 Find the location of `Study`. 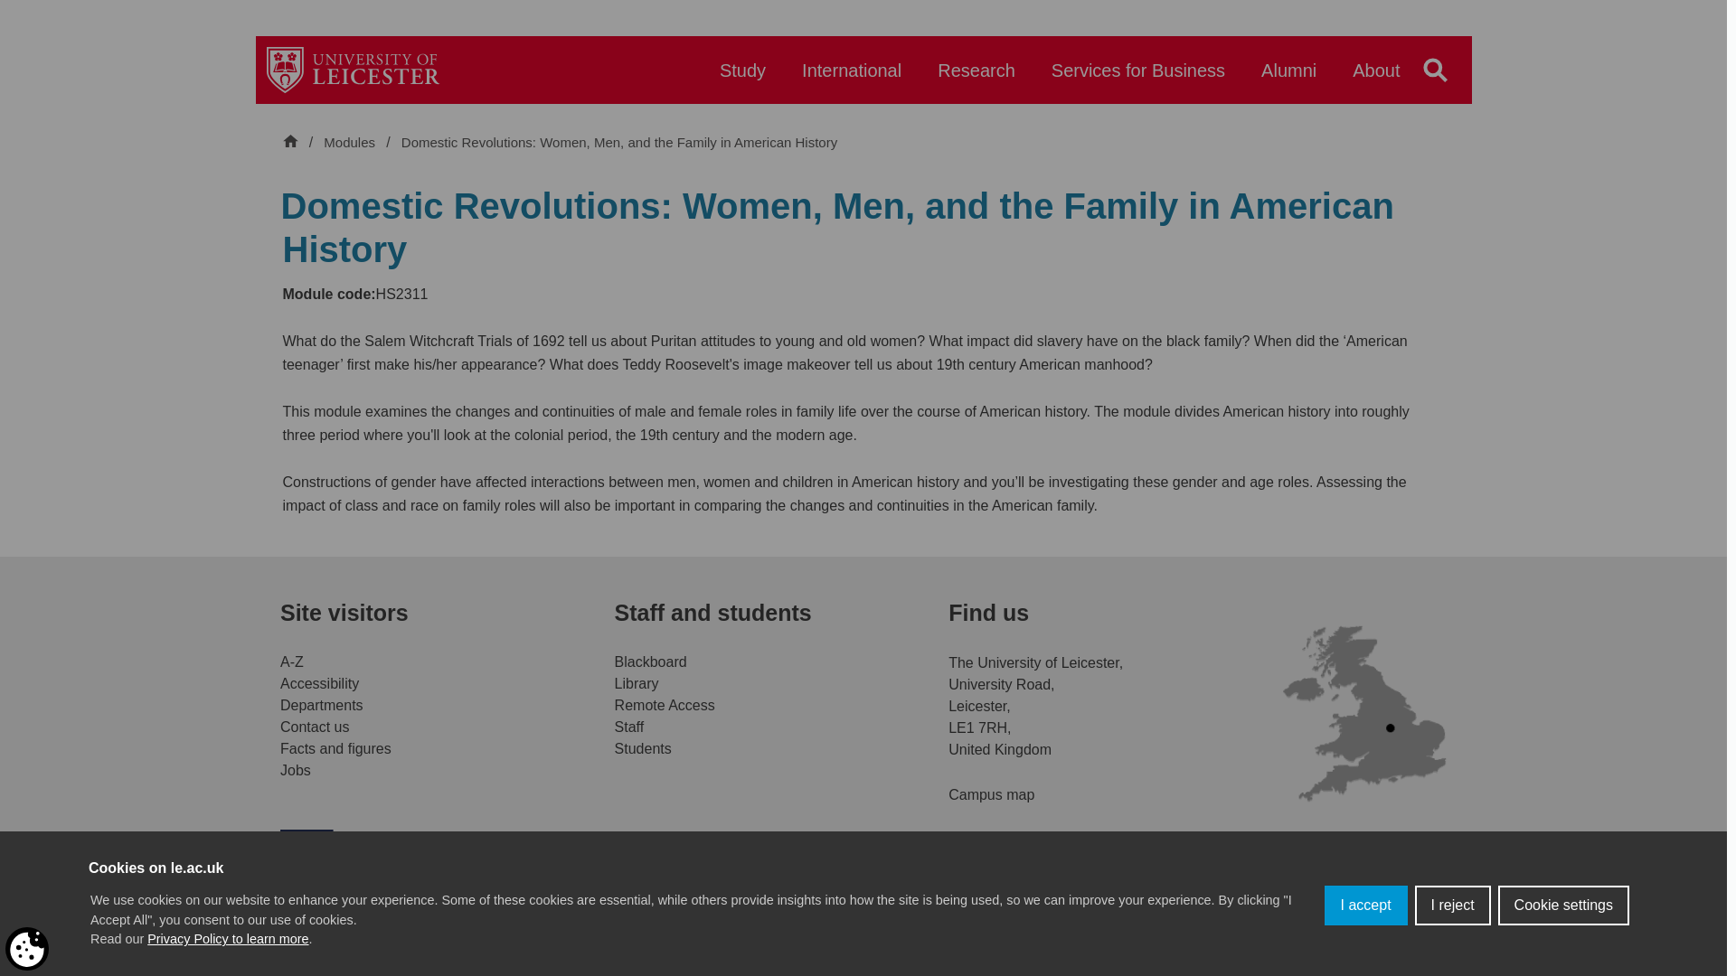

Study is located at coordinates (742, 79).